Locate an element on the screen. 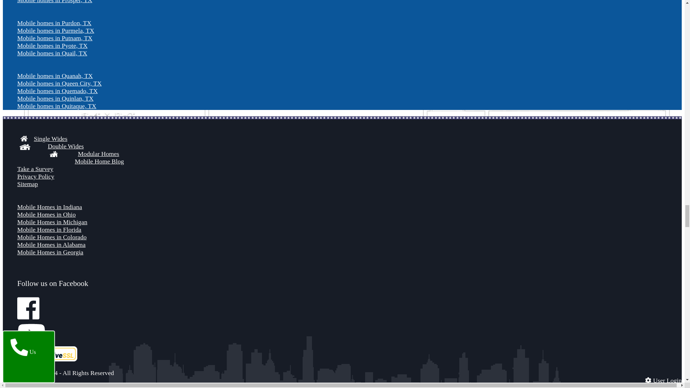 Image resolution: width=690 pixels, height=388 pixels. Mobile homes in Putnam, TX is located at coordinates (55, 38).